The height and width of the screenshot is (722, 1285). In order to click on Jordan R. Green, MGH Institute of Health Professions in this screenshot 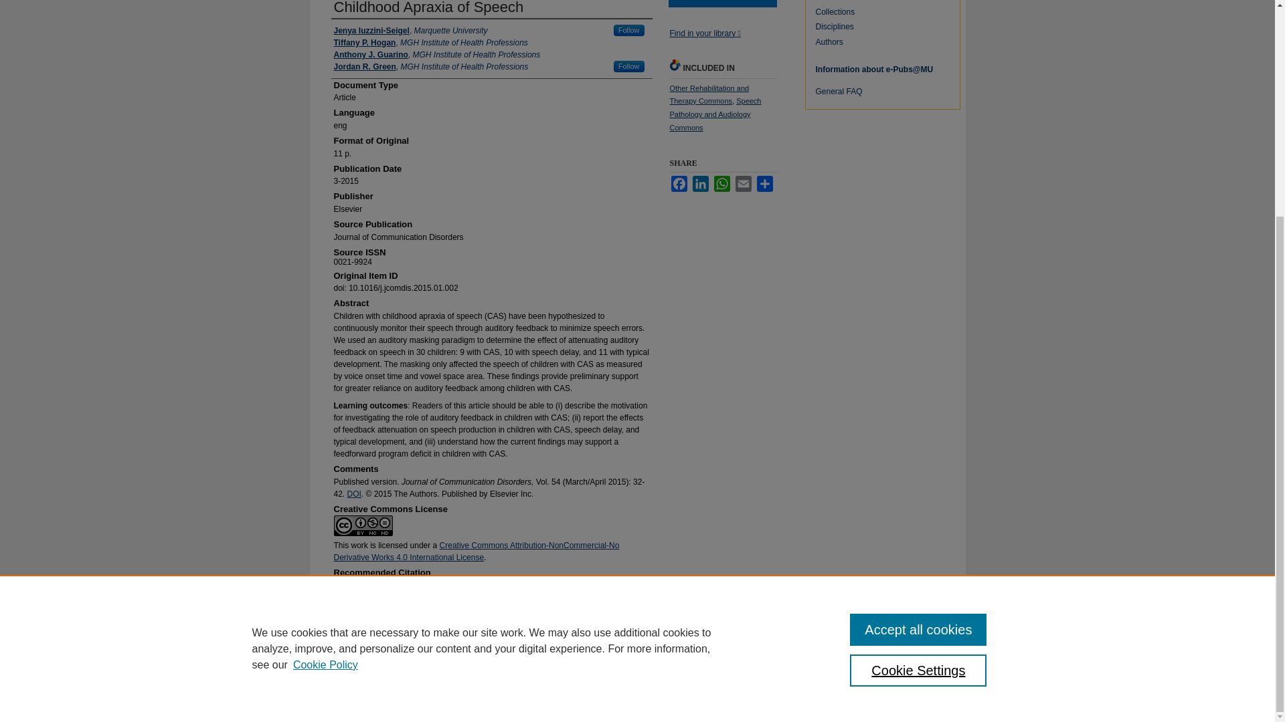, I will do `click(430, 67)`.